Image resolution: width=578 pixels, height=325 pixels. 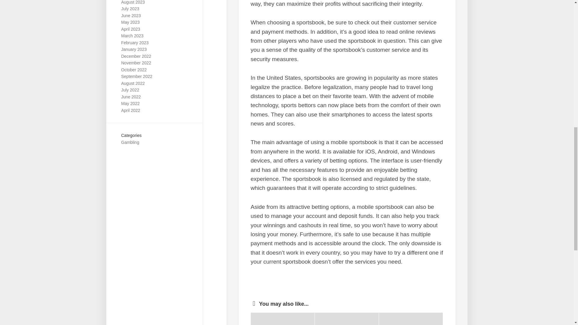 What do you see at coordinates (130, 142) in the screenshot?
I see `Gambling` at bounding box center [130, 142].